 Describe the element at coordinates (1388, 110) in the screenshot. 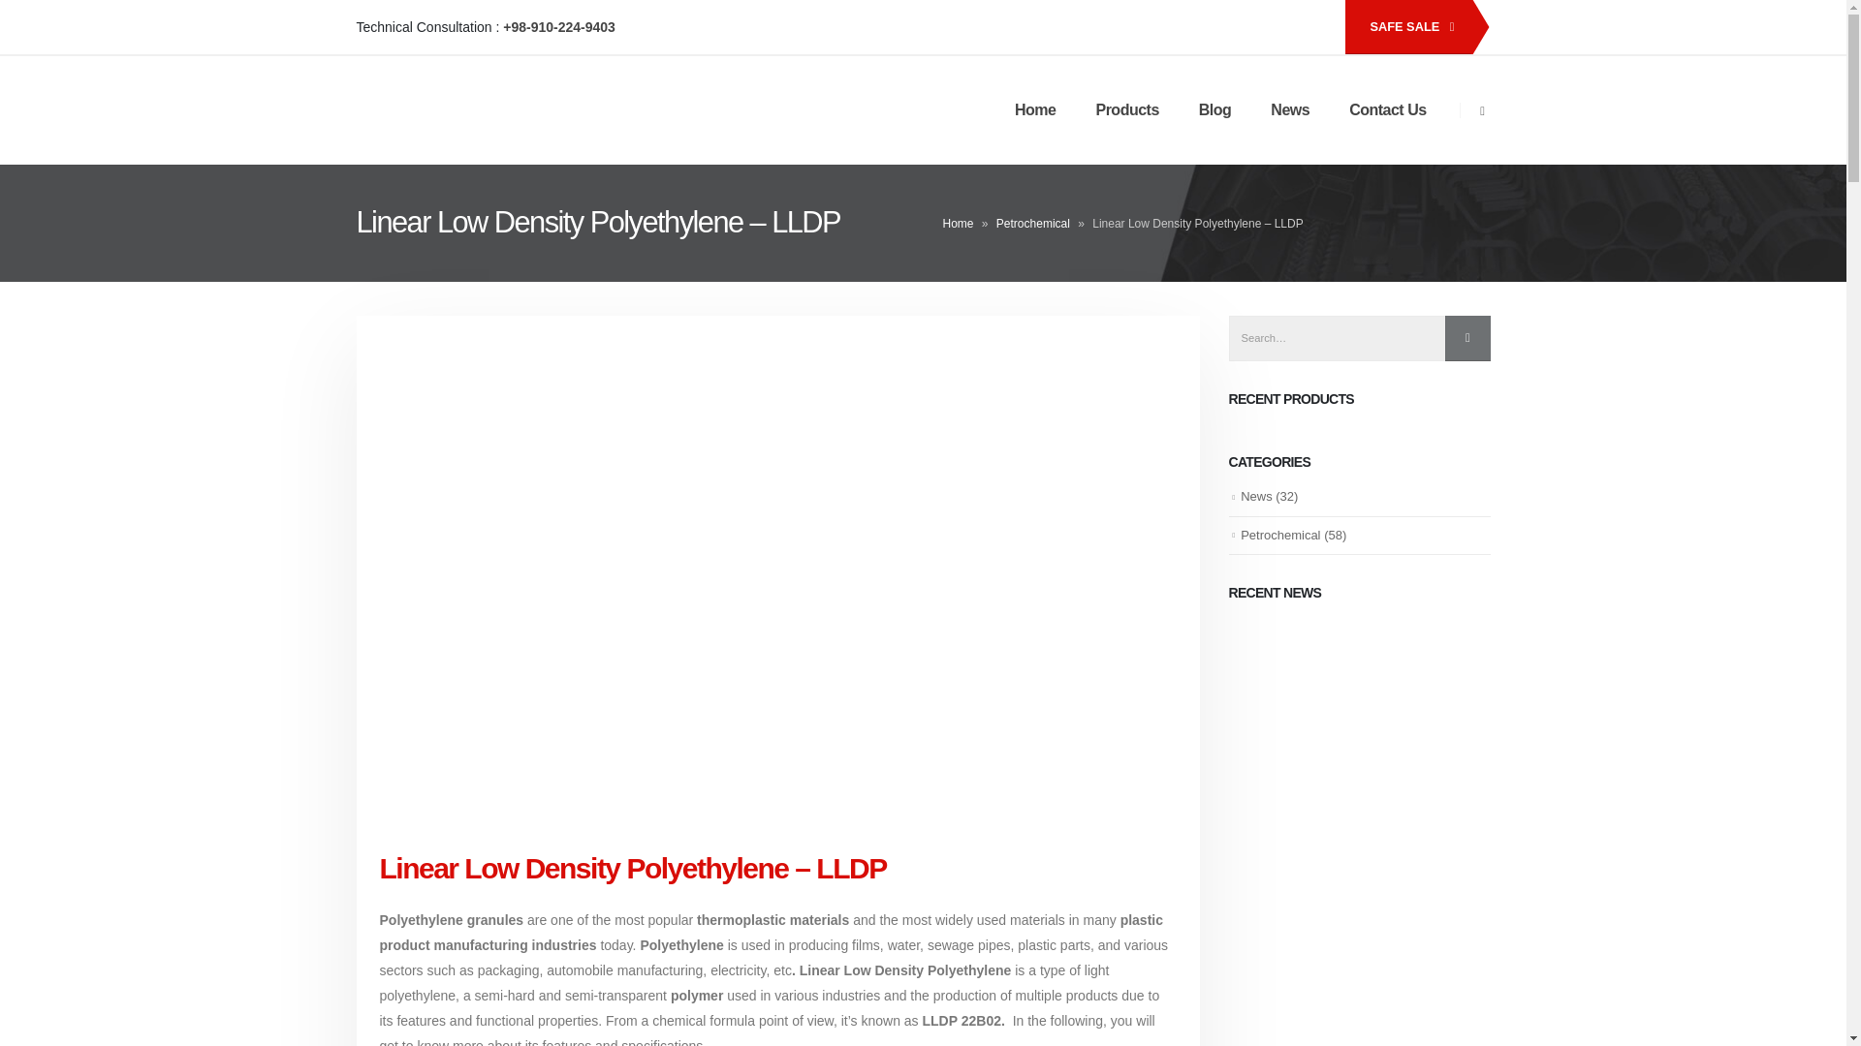

I see `Contact Us` at that location.